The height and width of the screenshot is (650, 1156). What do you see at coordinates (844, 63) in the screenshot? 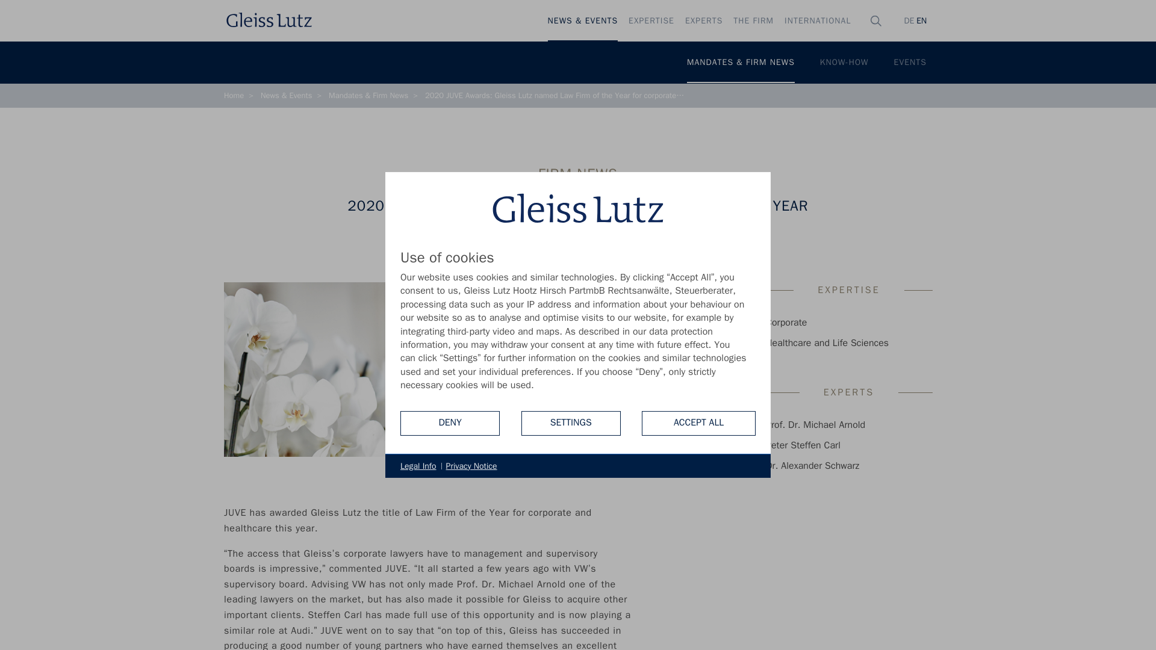
I see `KNOW-HOW` at bounding box center [844, 63].